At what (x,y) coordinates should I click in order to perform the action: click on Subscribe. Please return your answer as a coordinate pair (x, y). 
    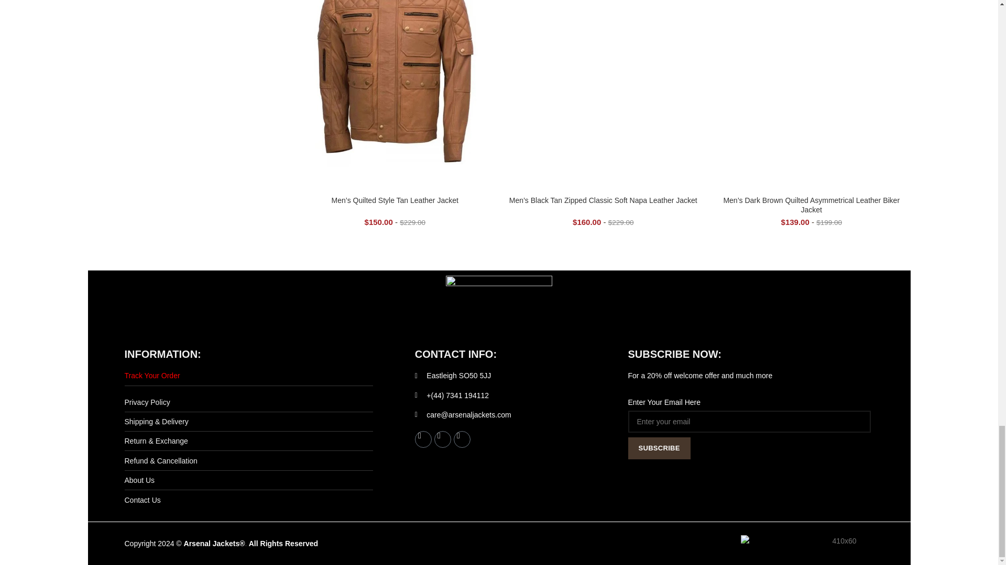
    Looking at the image, I should click on (659, 448).